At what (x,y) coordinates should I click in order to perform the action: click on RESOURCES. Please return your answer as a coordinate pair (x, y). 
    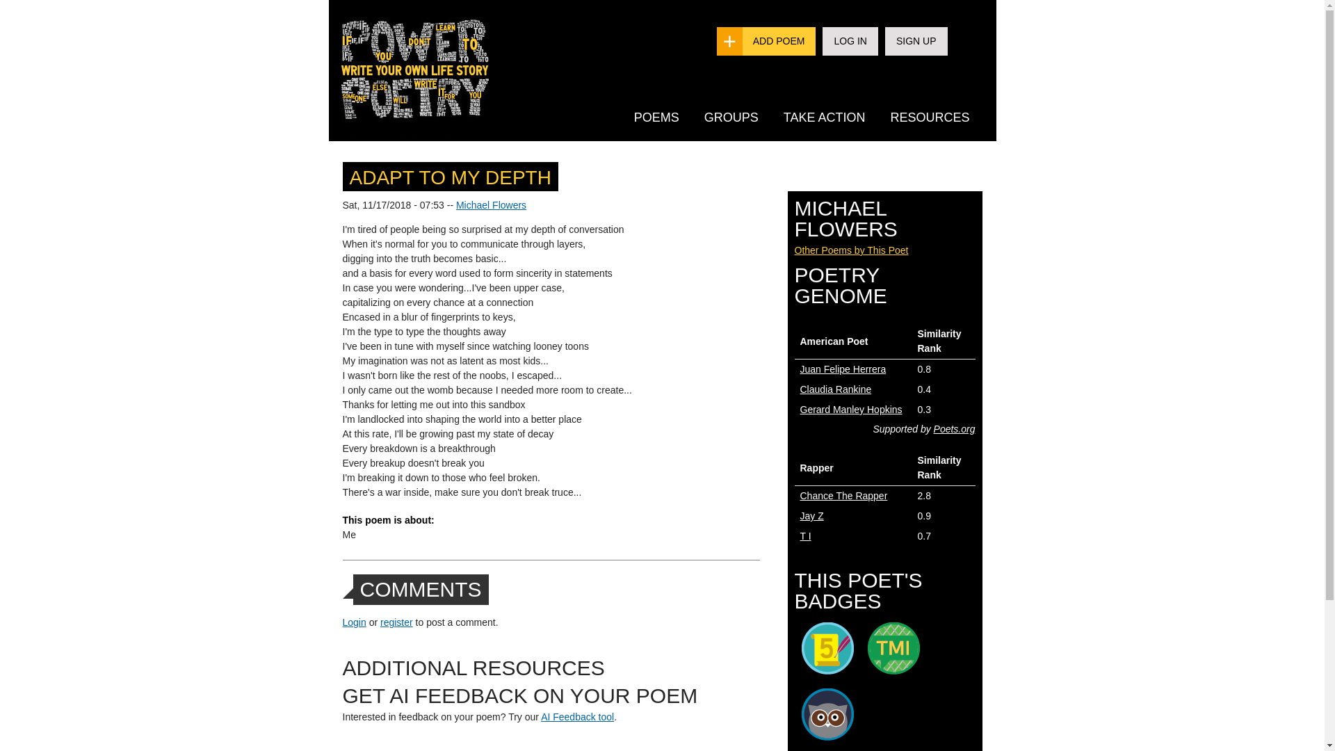
    Looking at the image, I should click on (929, 117).